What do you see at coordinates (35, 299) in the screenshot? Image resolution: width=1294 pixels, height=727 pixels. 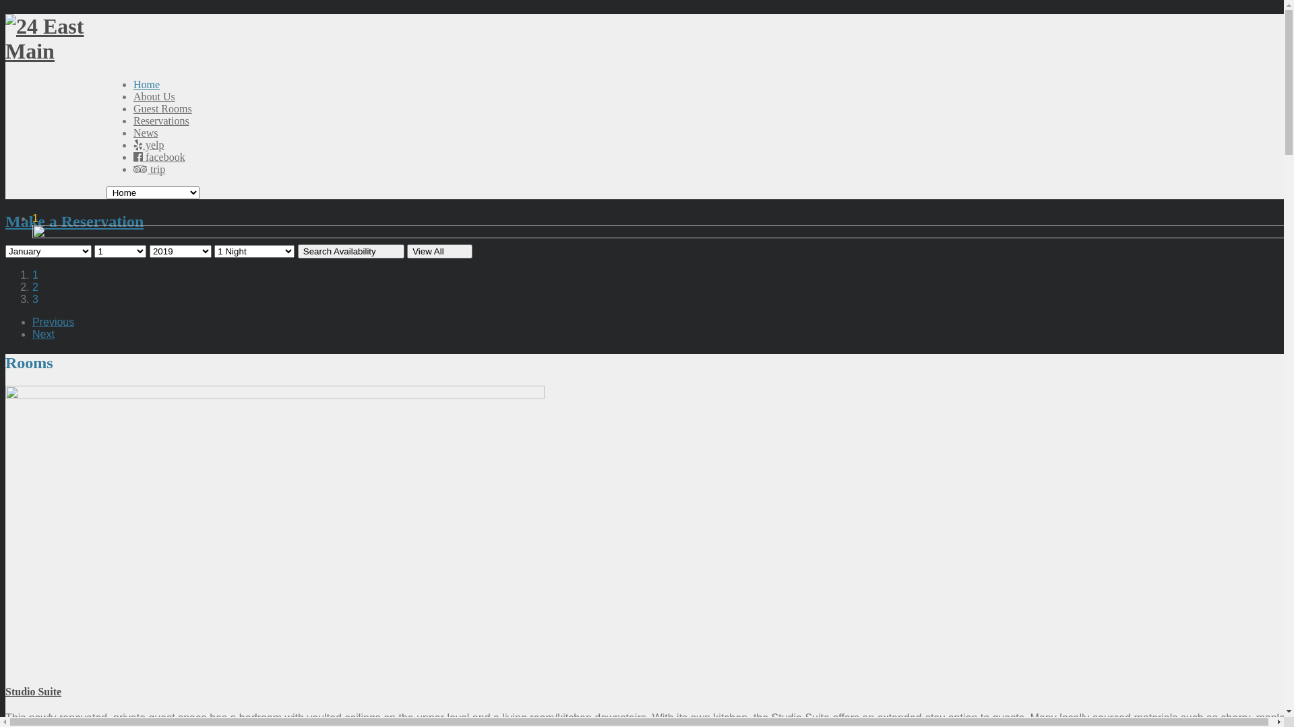 I see `3` at bounding box center [35, 299].